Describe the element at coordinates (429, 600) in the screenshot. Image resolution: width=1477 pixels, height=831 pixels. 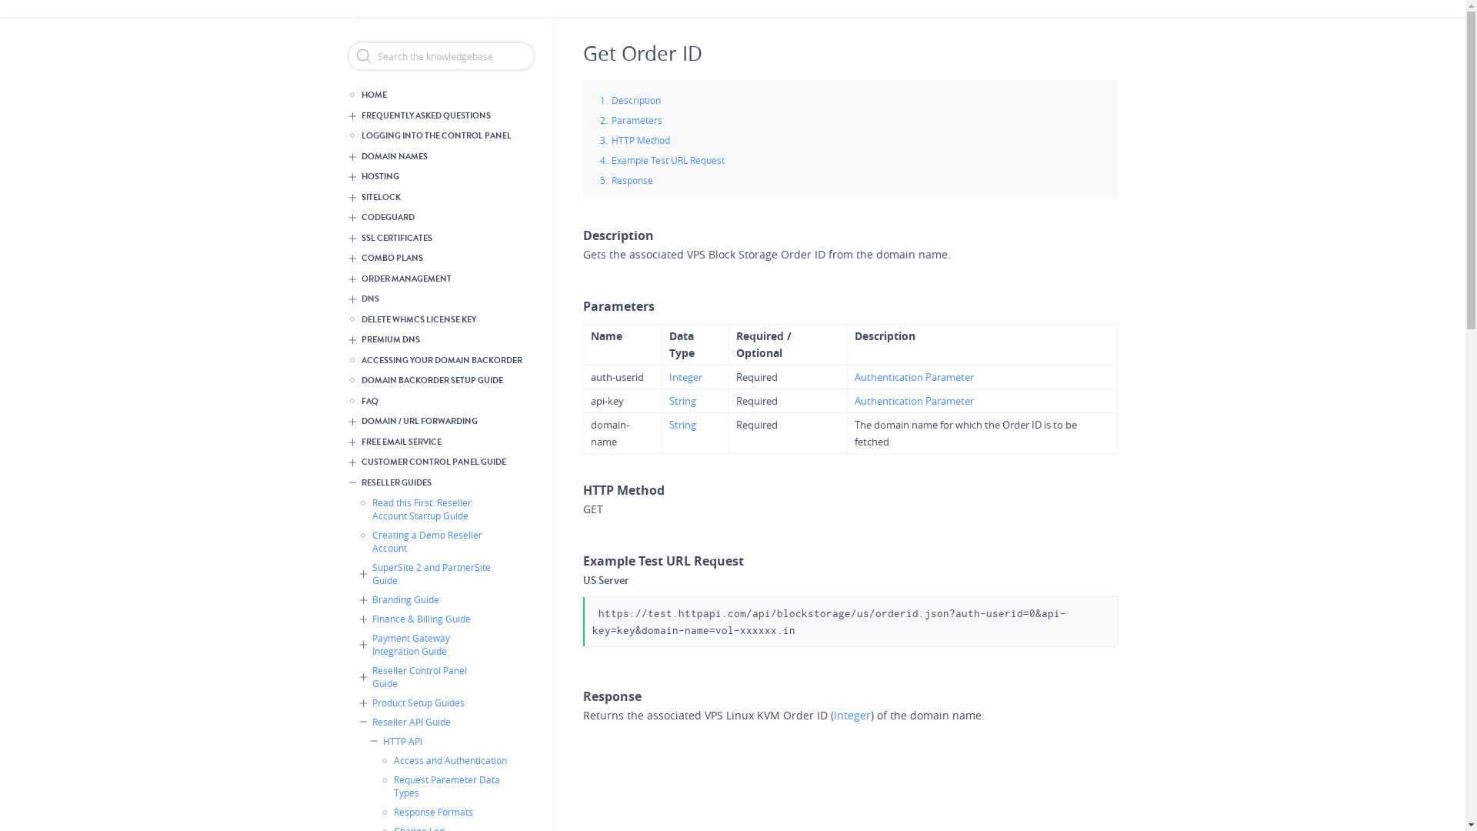
I see `Branding Guide` at that location.